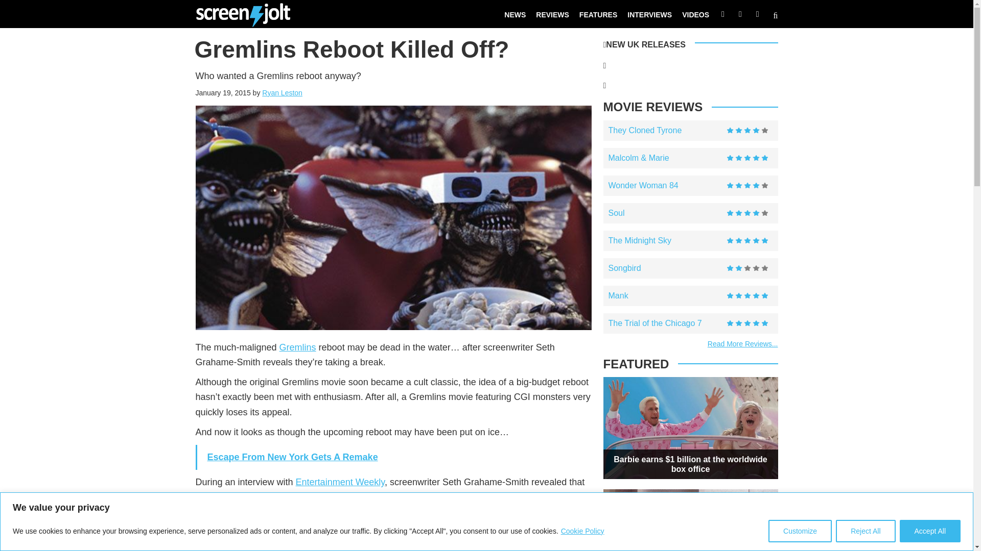 The width and height of the screenshot is (981, 551). What do you see at coordinates (649, 14) in the screenshot?
I see `INTERVIEWS` at bounding box center [649, 14].